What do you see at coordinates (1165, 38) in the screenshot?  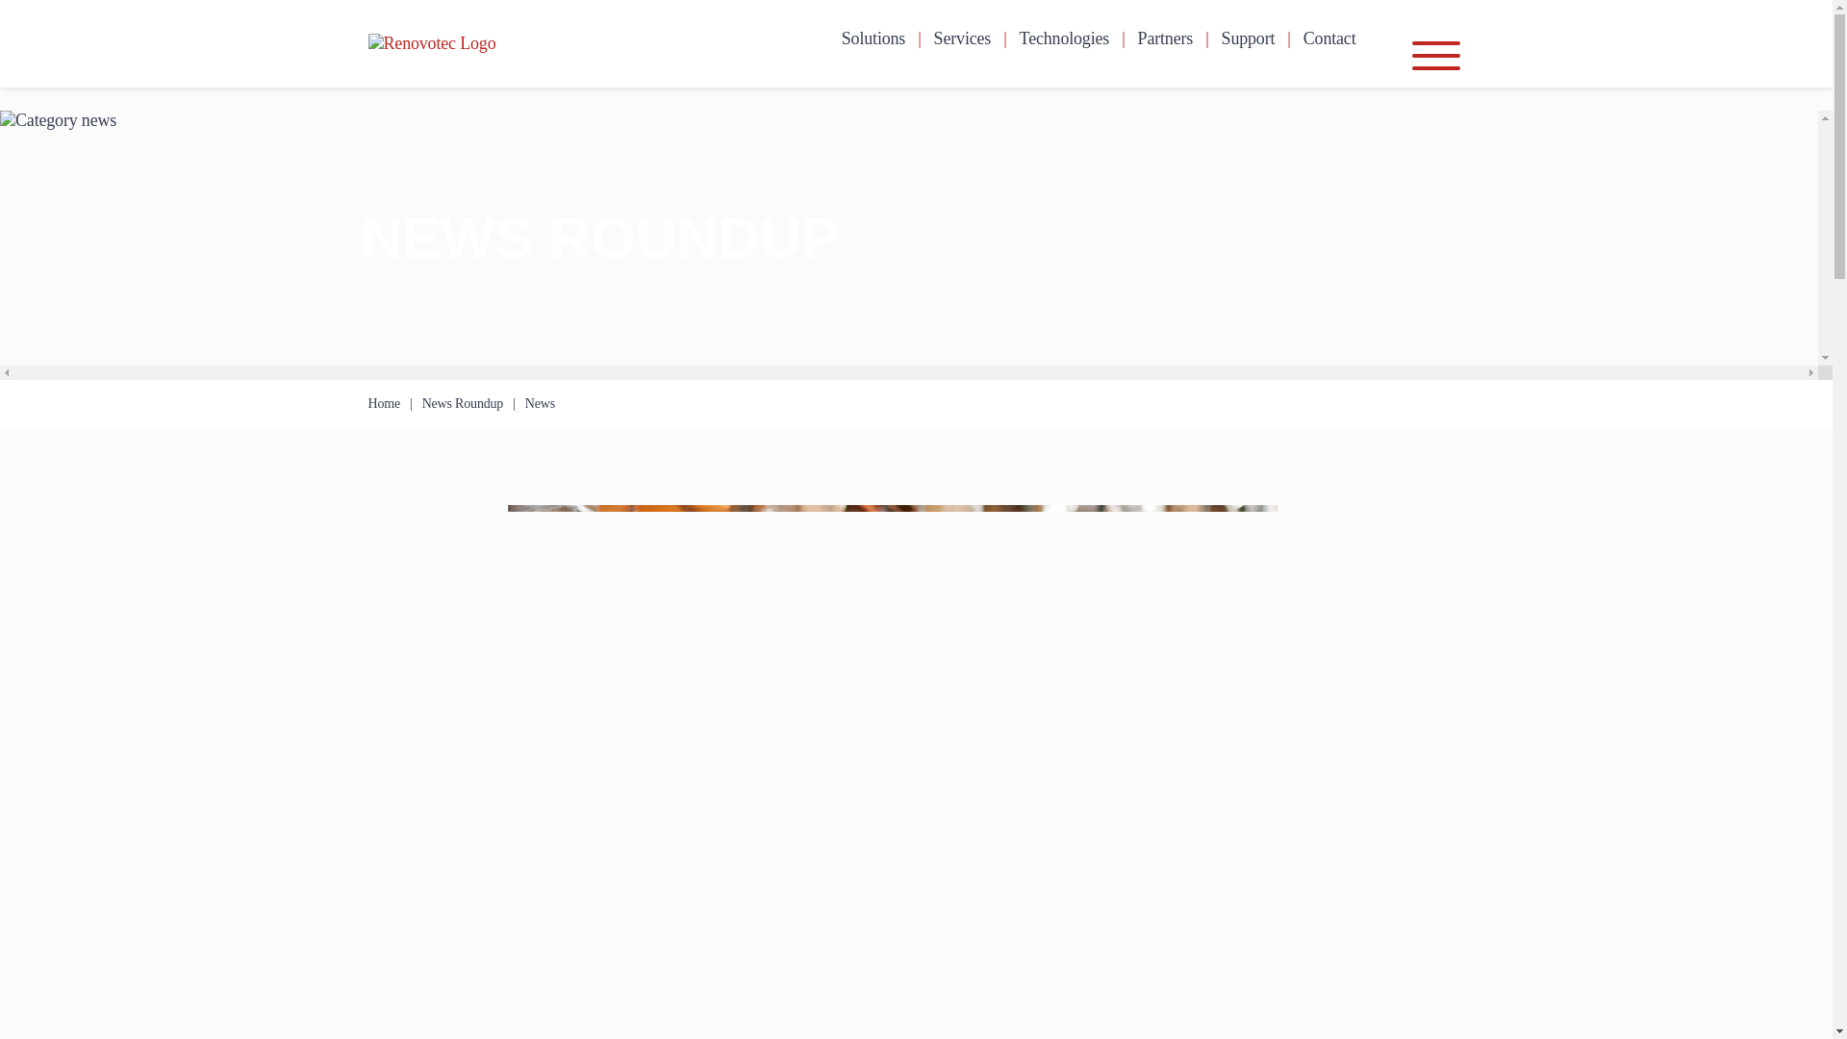 I see `Partners` at bounding box center [1165, 38].